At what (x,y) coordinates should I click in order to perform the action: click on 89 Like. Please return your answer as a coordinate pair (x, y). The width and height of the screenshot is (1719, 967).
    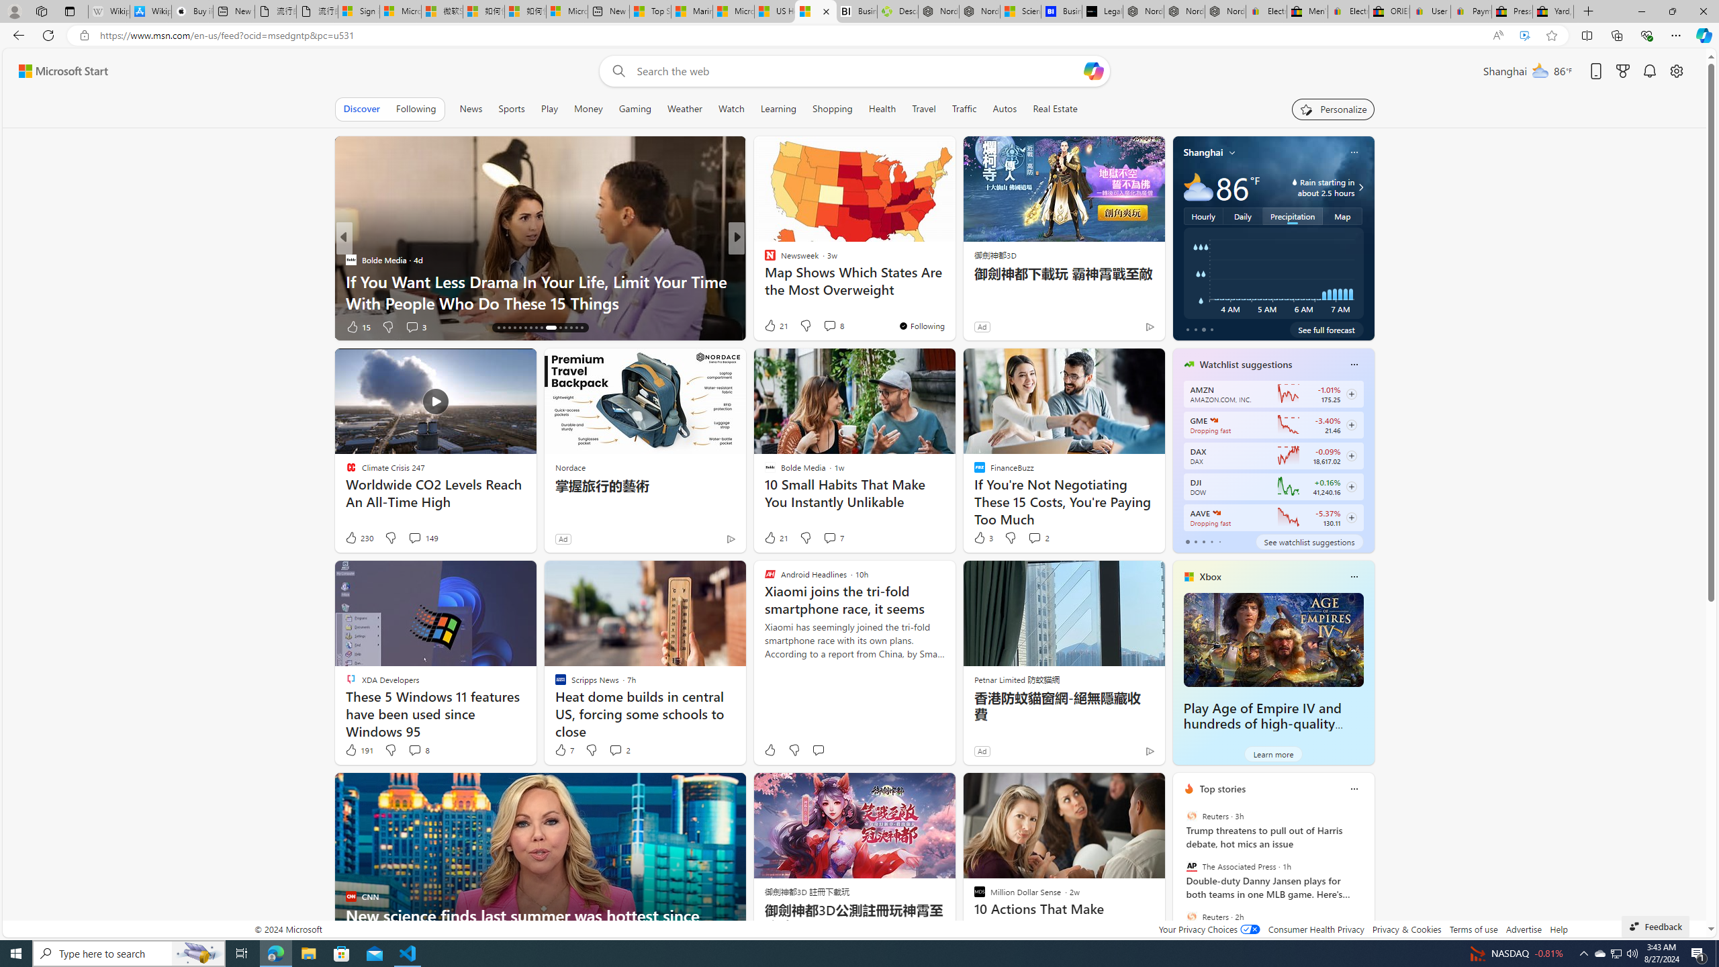
    Looking at the image, I should click on (771, 326).